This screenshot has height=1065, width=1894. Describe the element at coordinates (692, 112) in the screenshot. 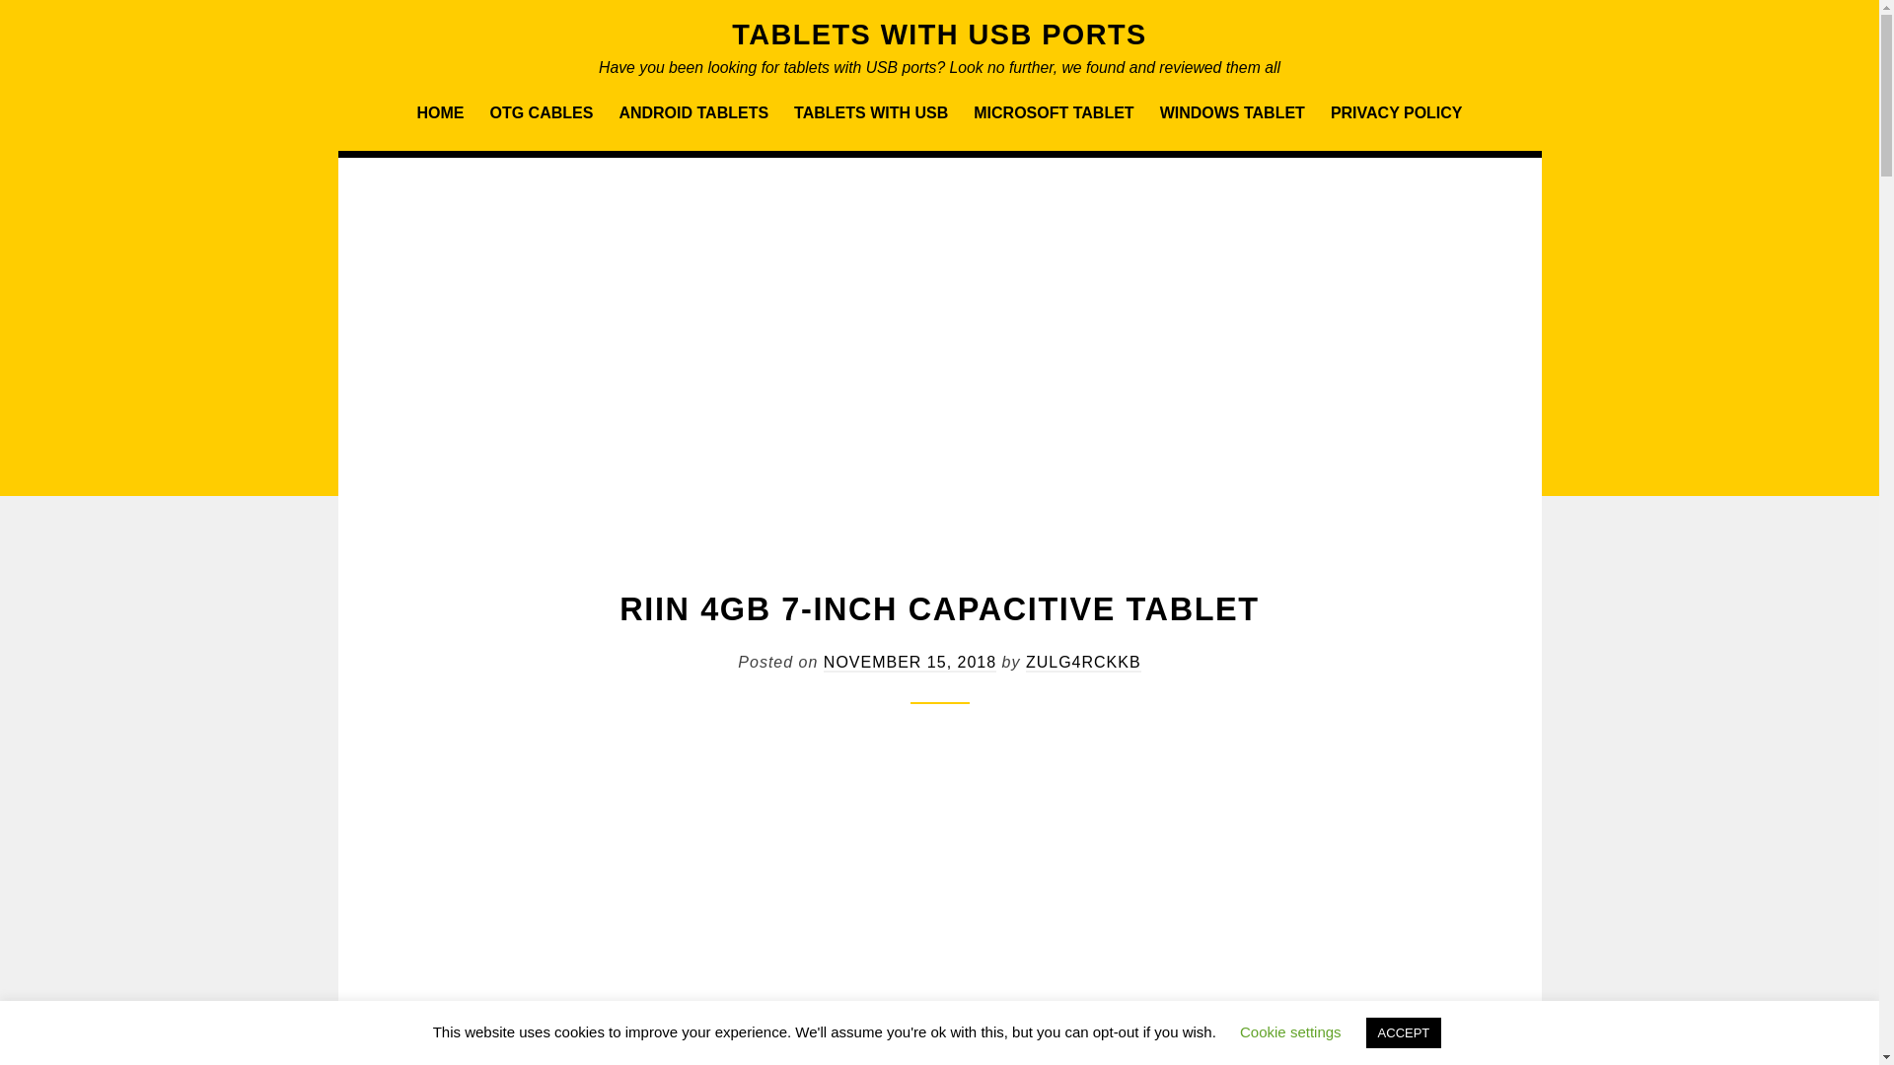

I see `ANDROID TABLETS` at that location.